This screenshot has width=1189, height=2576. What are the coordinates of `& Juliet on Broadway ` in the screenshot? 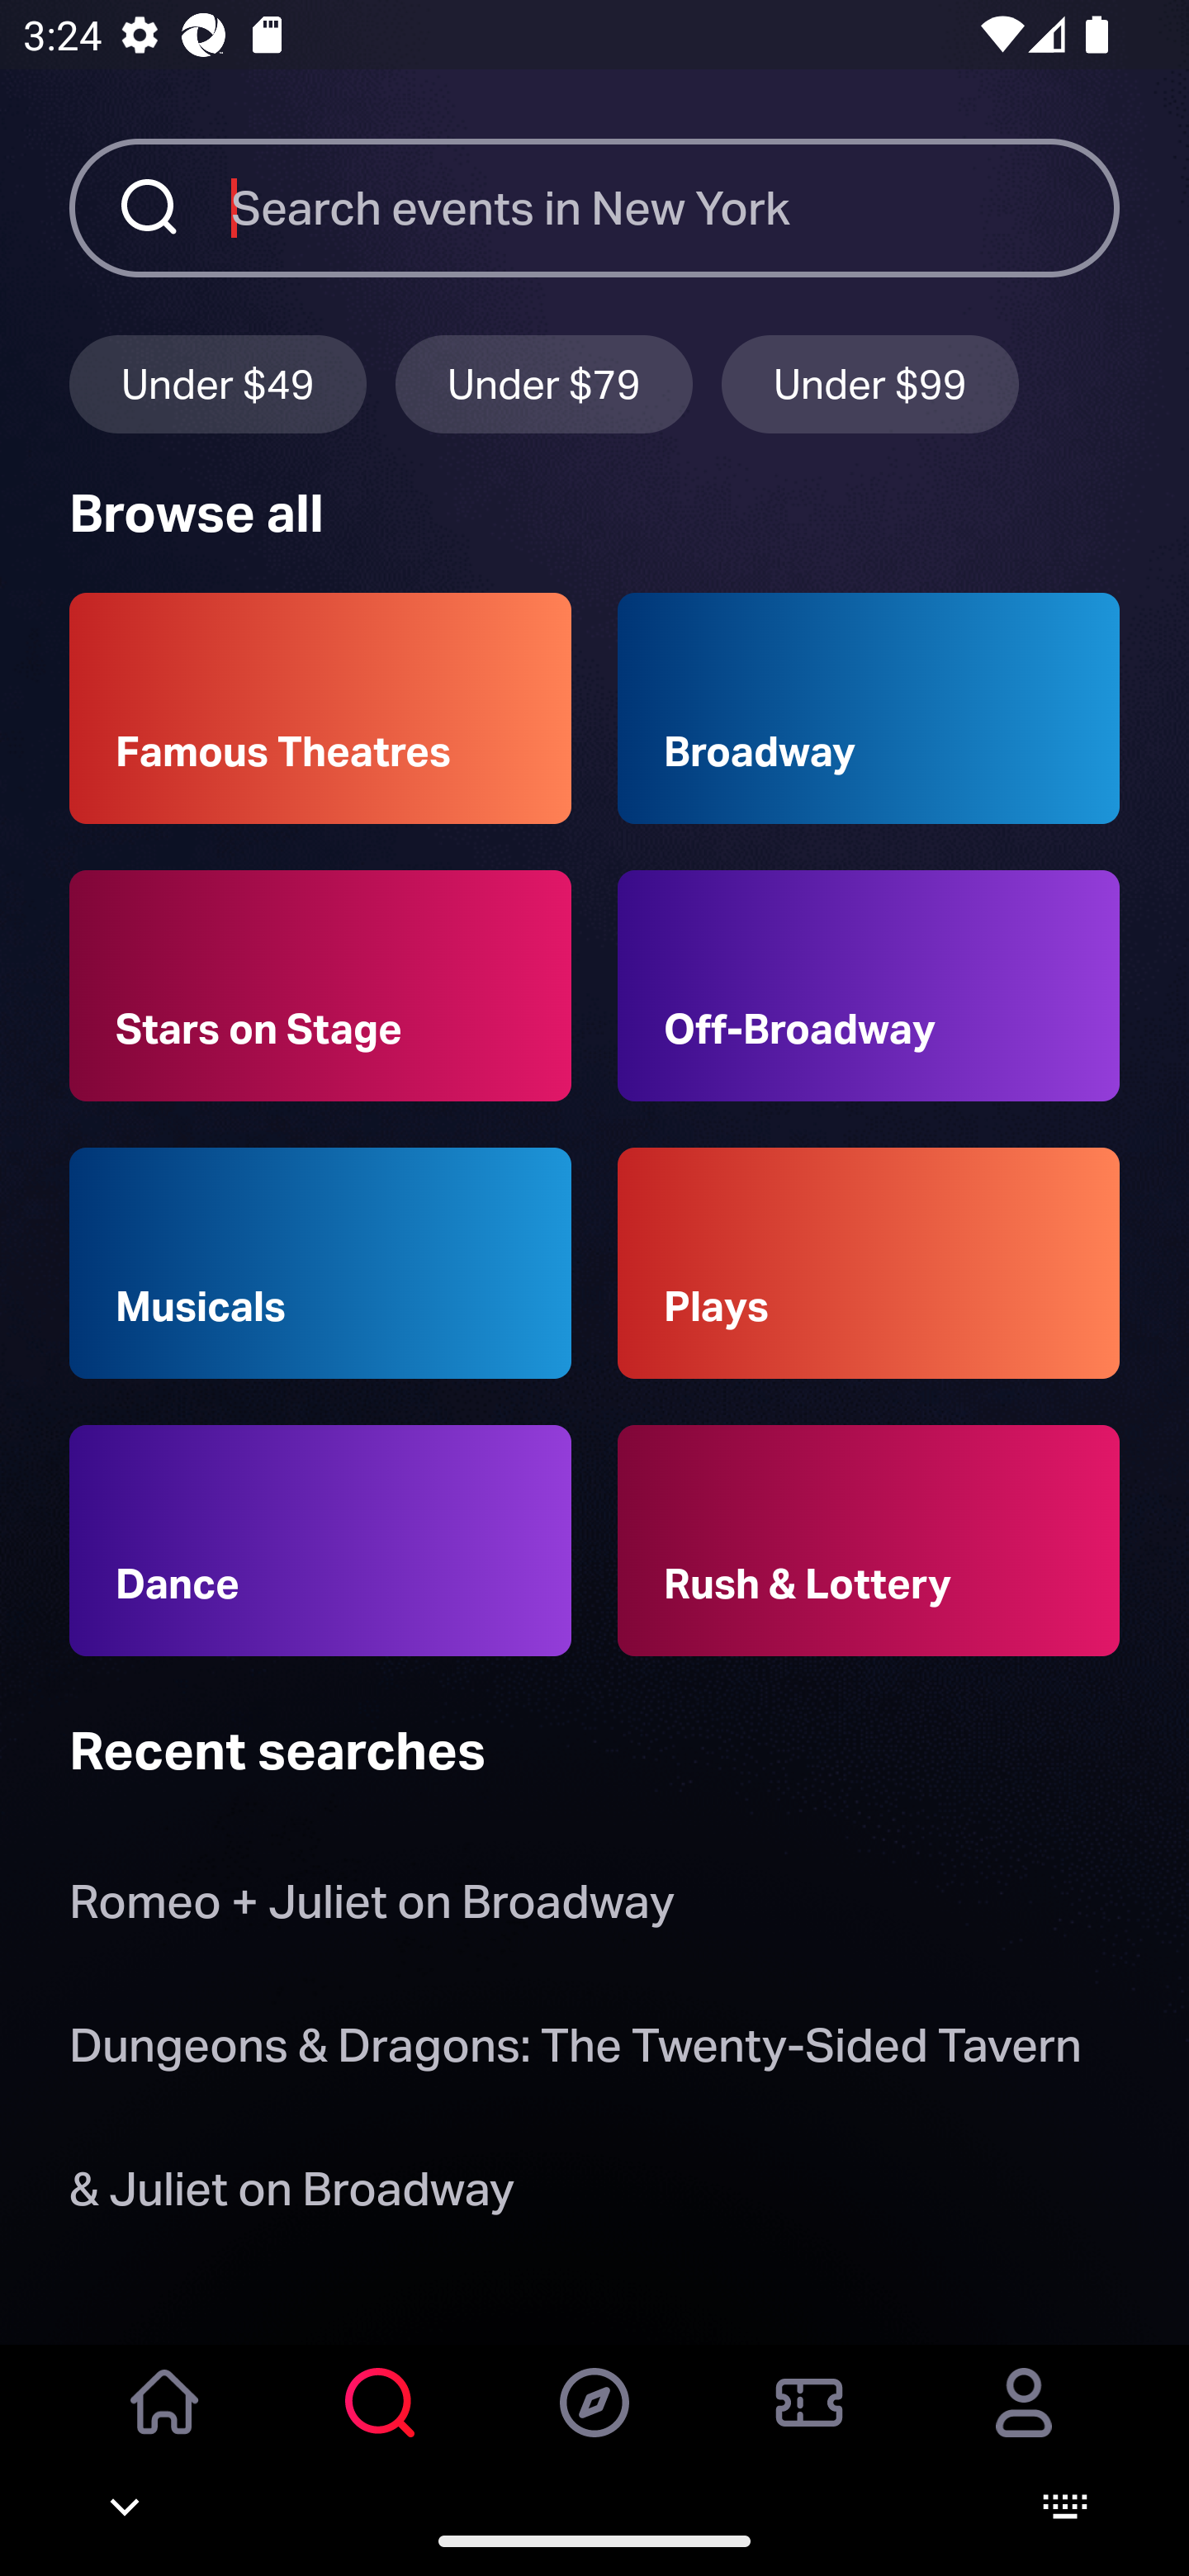 It's located at (297, 2195).